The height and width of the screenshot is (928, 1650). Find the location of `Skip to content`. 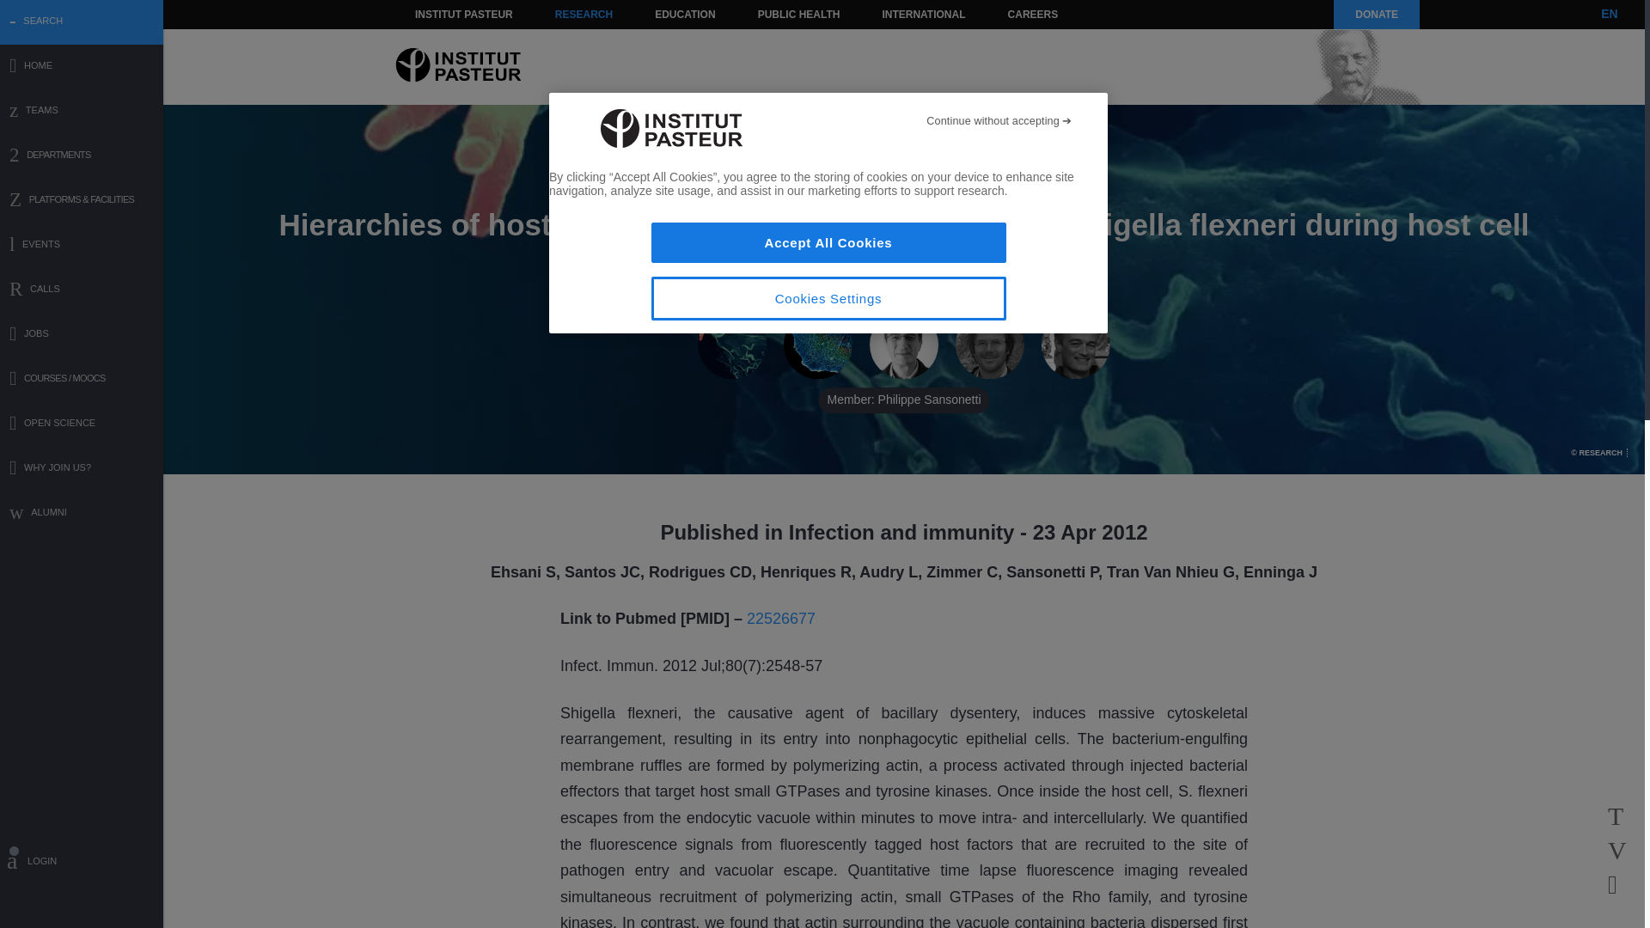

Skip to content is located at coordinates (438, 14).